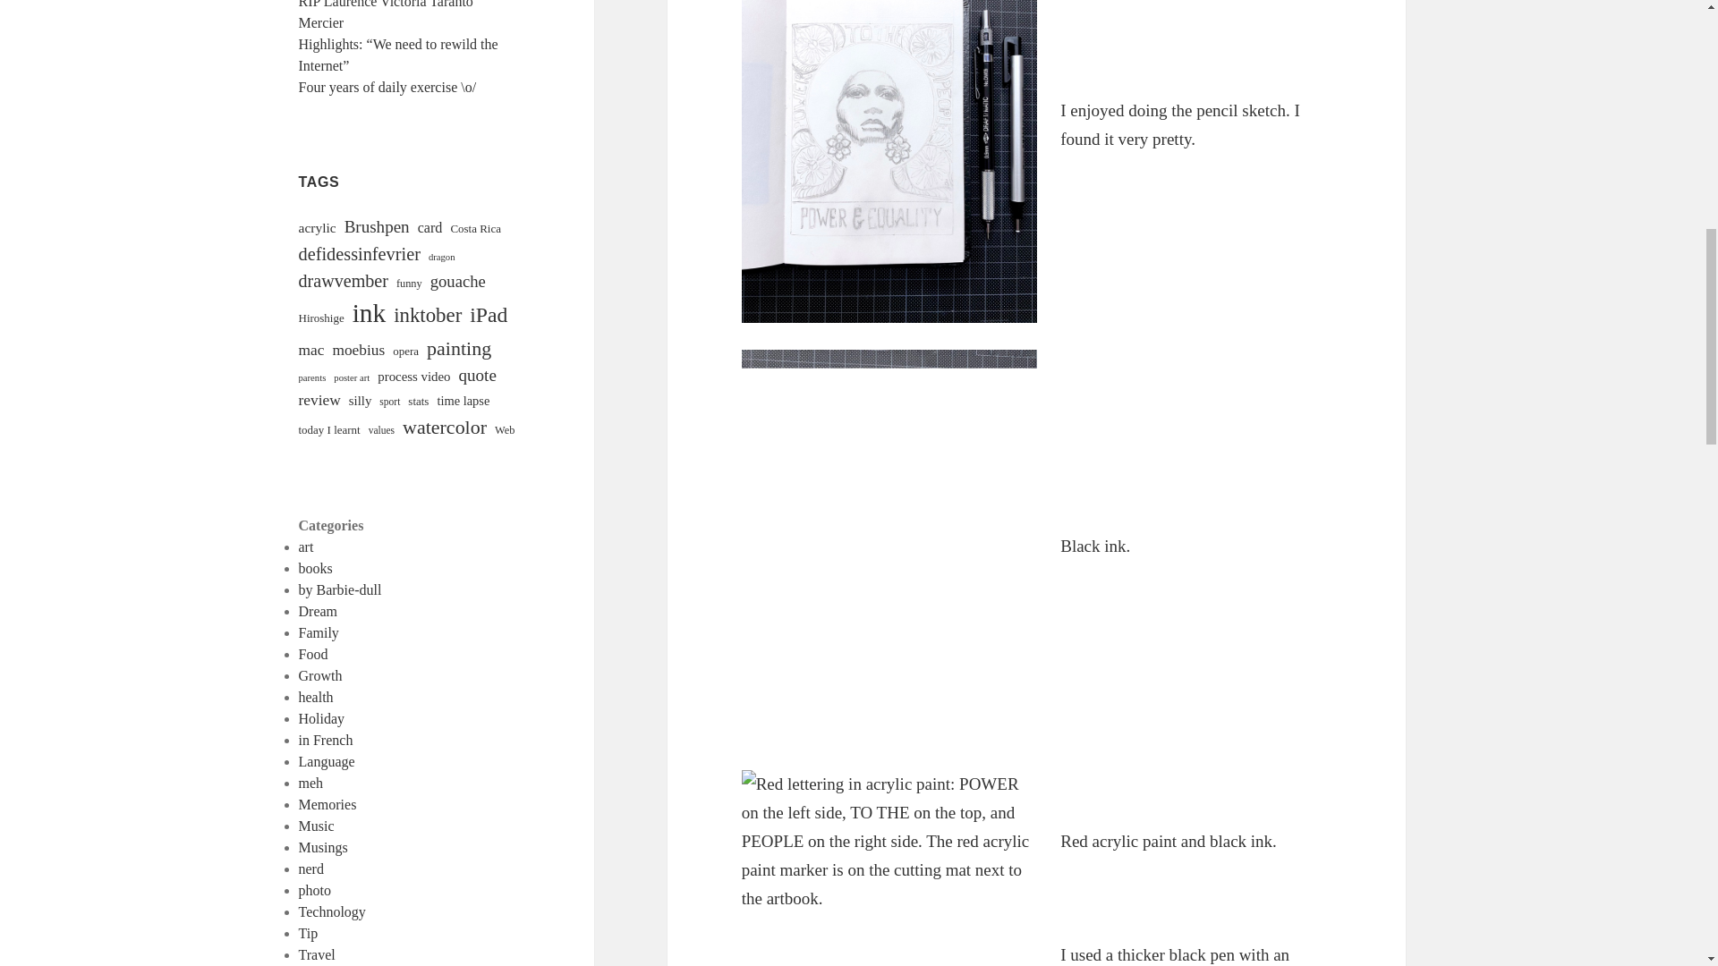 Image resolution: width=1718 pixels, height=966 pixels. Describe the element at coordinates (458, 348) in the screenshot. I see `painting` at that location.